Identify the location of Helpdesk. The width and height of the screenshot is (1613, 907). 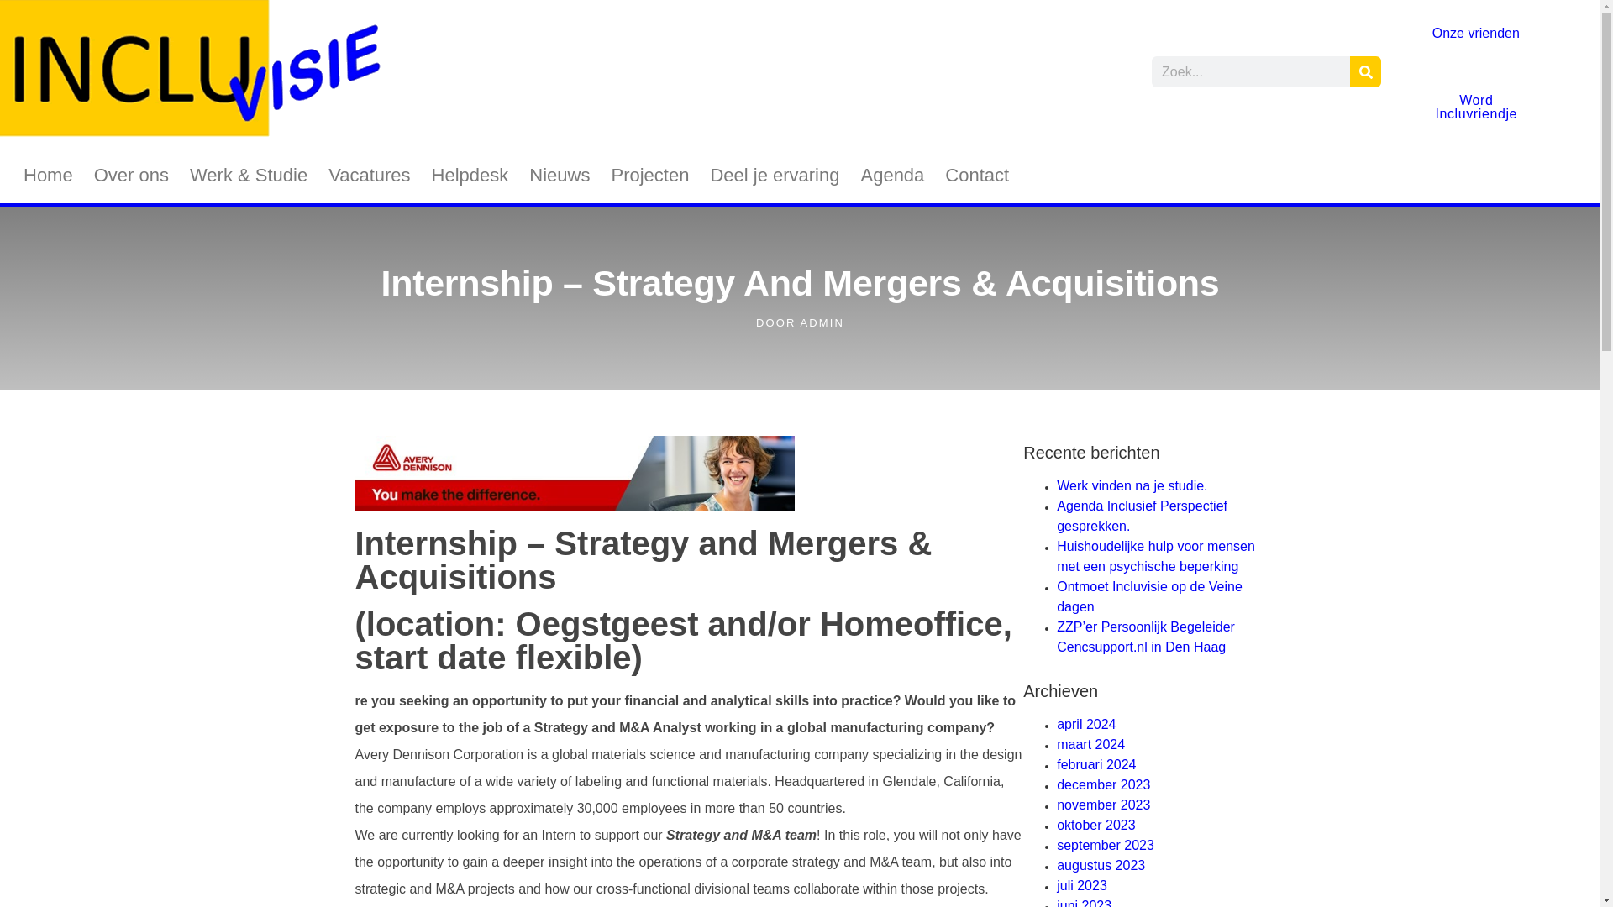
(470, 175).